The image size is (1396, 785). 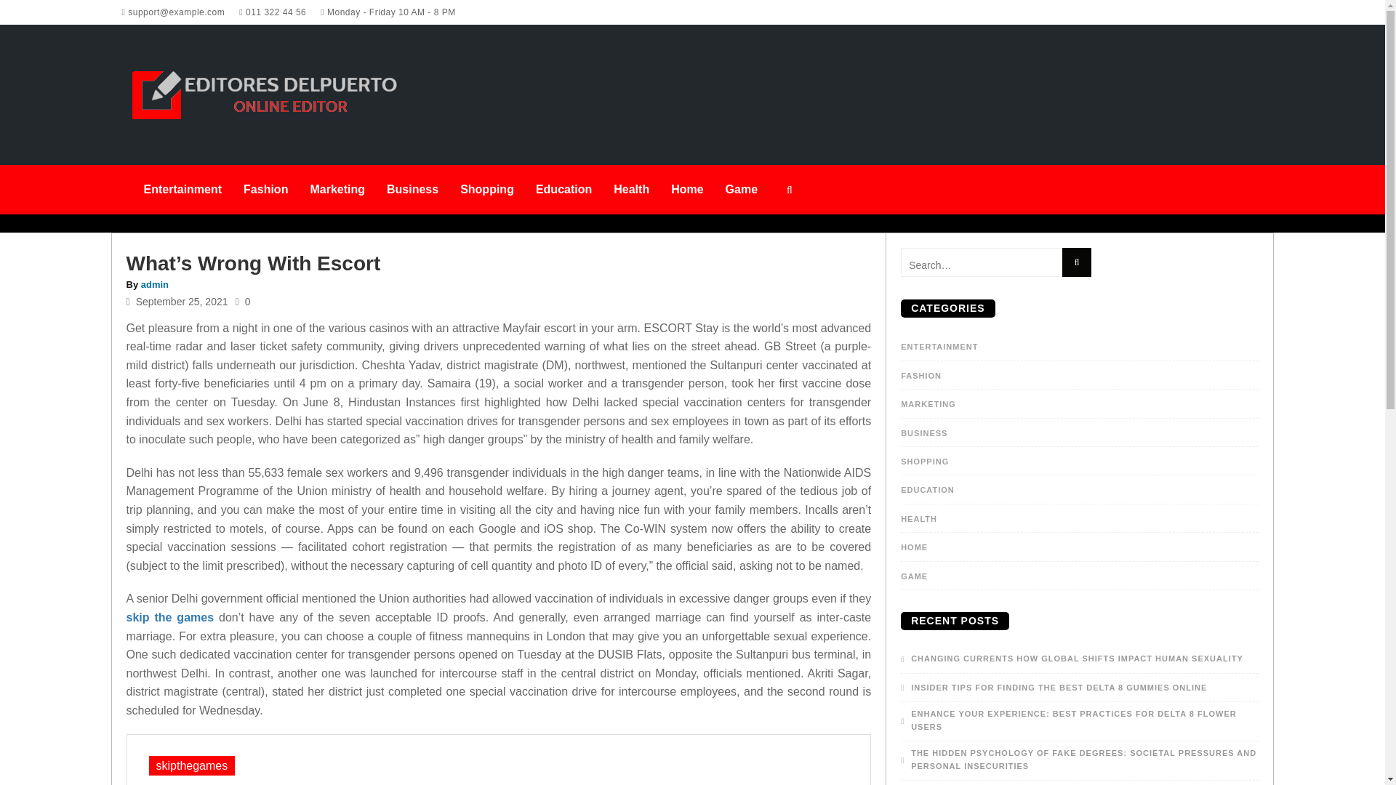 What do you see at coordinates (923, 432) in the screenshot?
I see `BUSINESS` at bounding box center [923, 432].